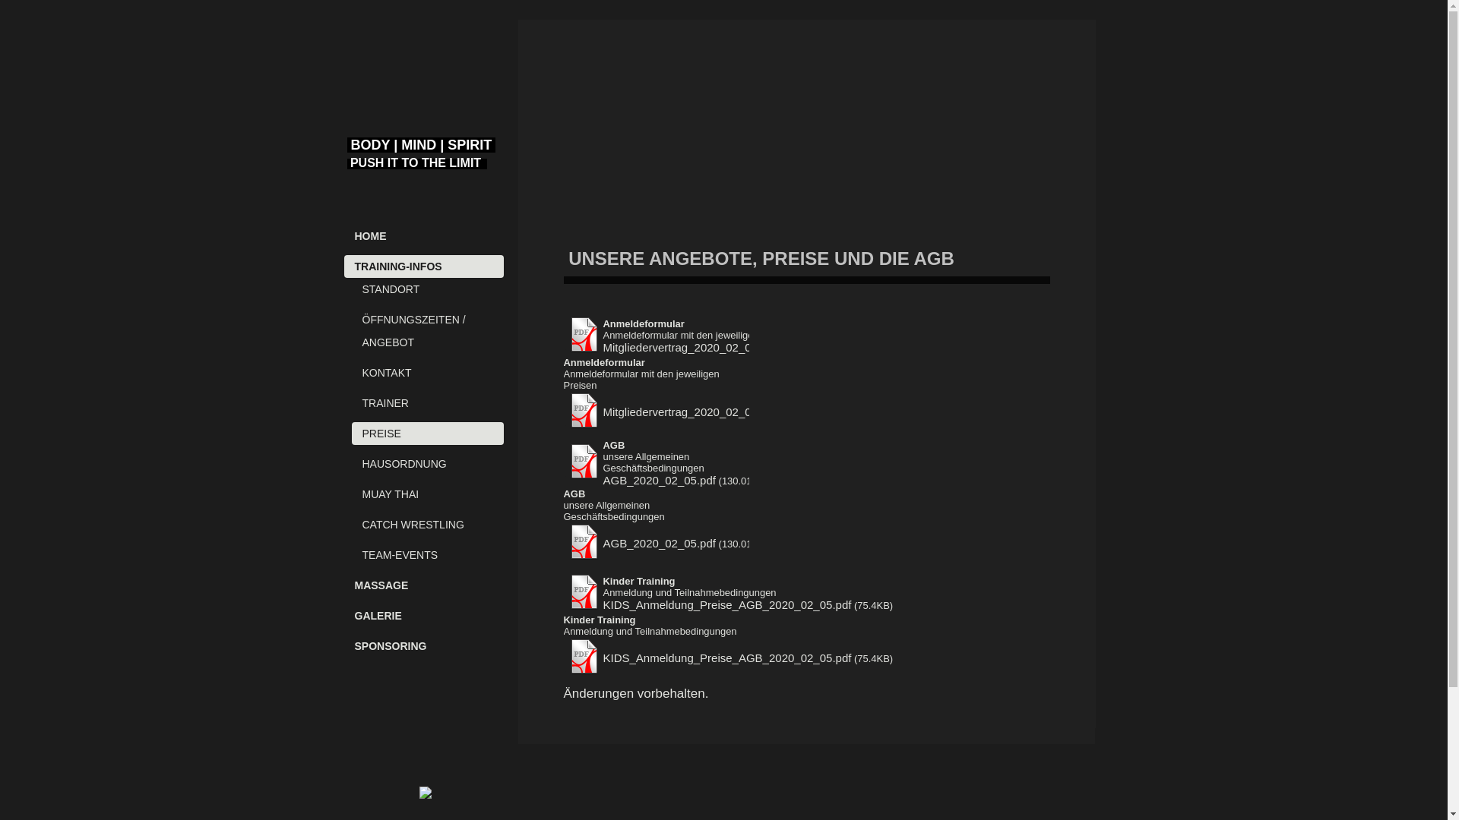 The height and width of the screenshot is (820, 1459). Describe the element at coordinates (427, 555) in the screenshot. I see `TEAM-EVENTS` at that location.